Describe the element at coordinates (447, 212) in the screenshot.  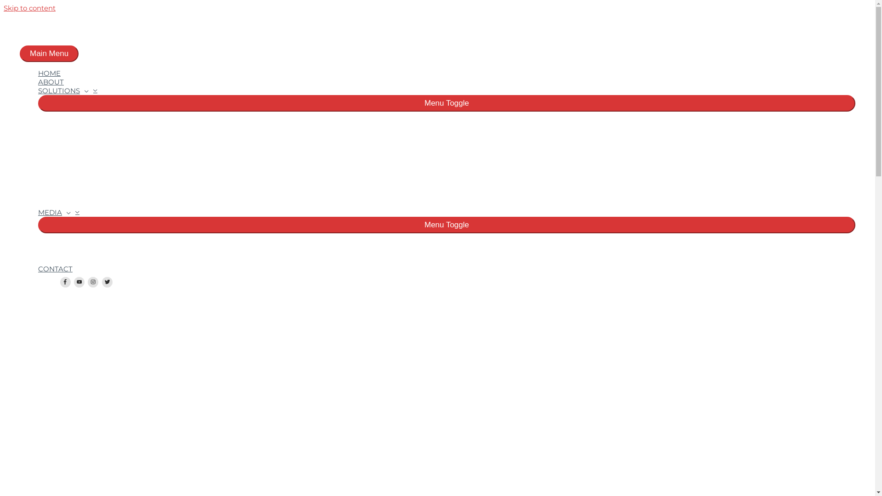
I see `MEDIA` at that location.